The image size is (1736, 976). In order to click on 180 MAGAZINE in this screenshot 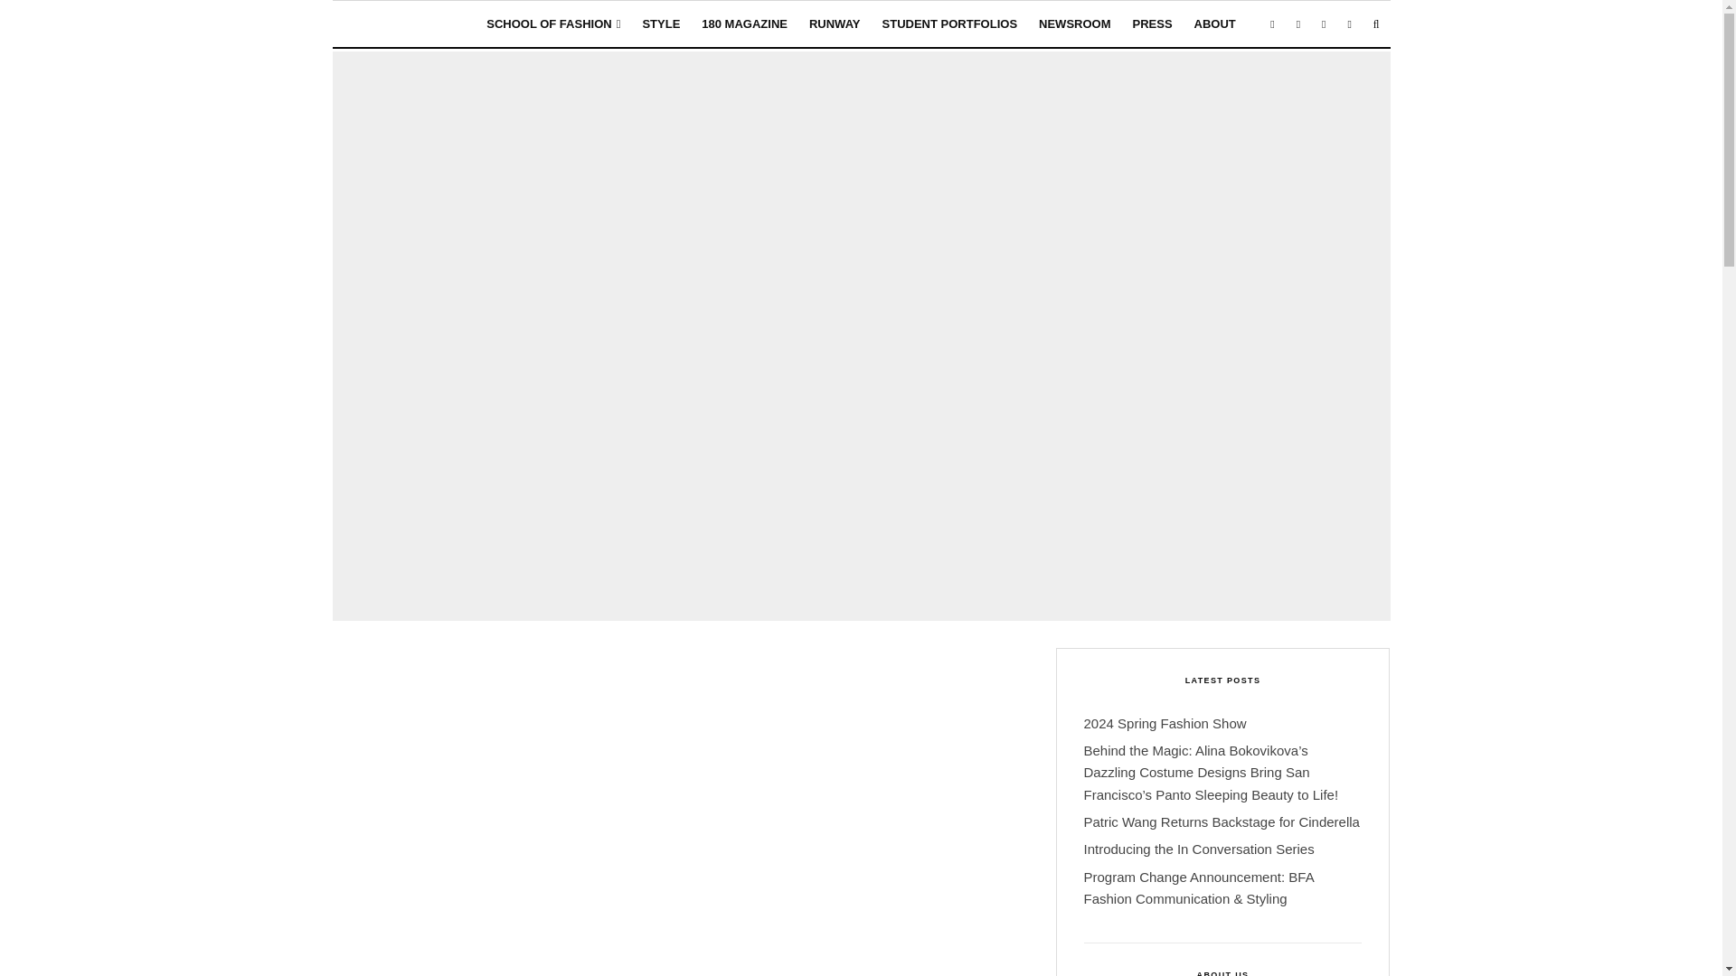, I will do `click(745, 23)`.